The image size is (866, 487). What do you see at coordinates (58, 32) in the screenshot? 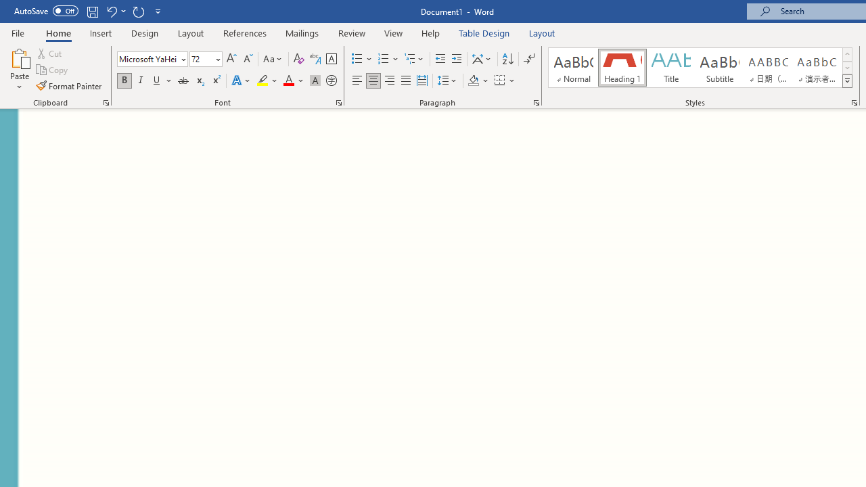
I see `Home` at bounding box center [58, 32].